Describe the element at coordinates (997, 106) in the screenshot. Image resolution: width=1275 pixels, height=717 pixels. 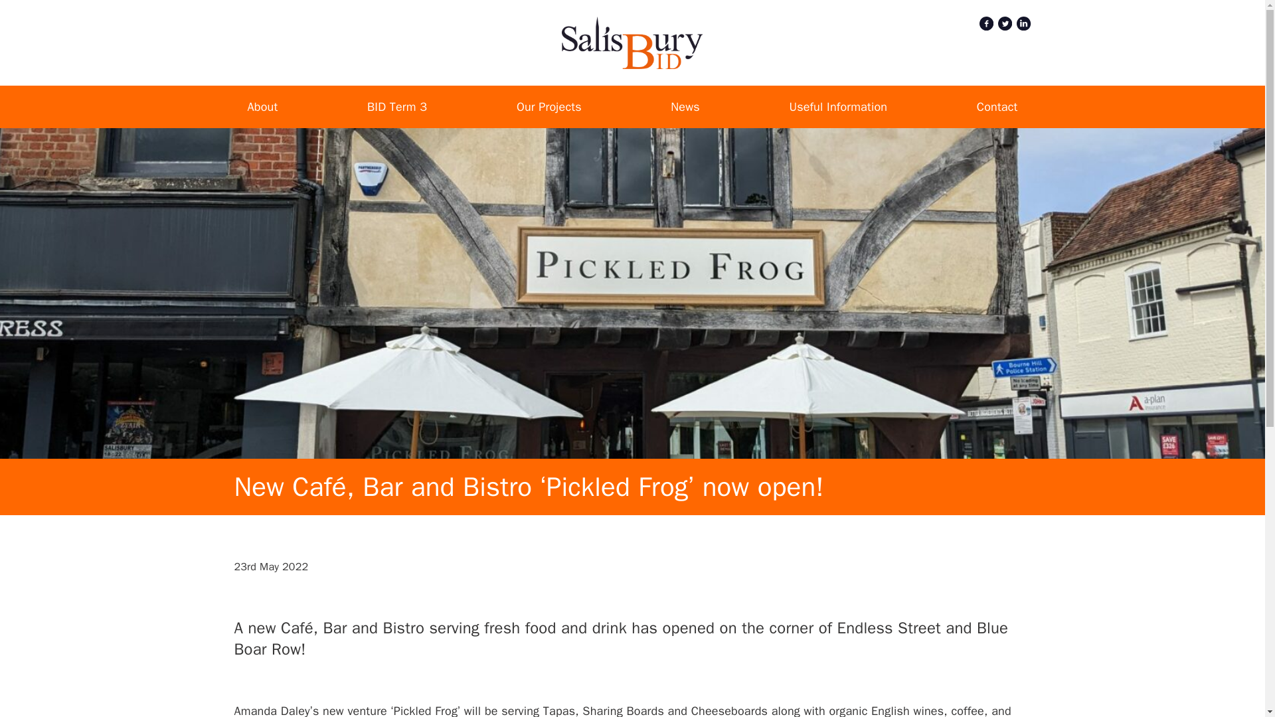
I see `Contact` at that location.